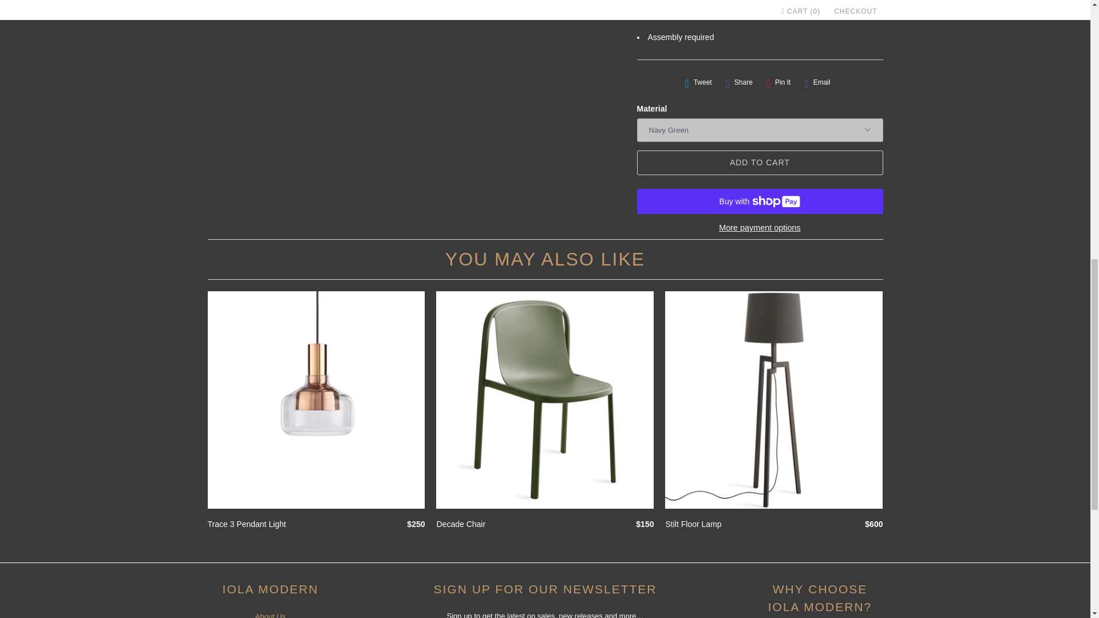  Describe the element at coordinates (778, 82) in the screenshot. I see `Share this on Pinterest` at that location.